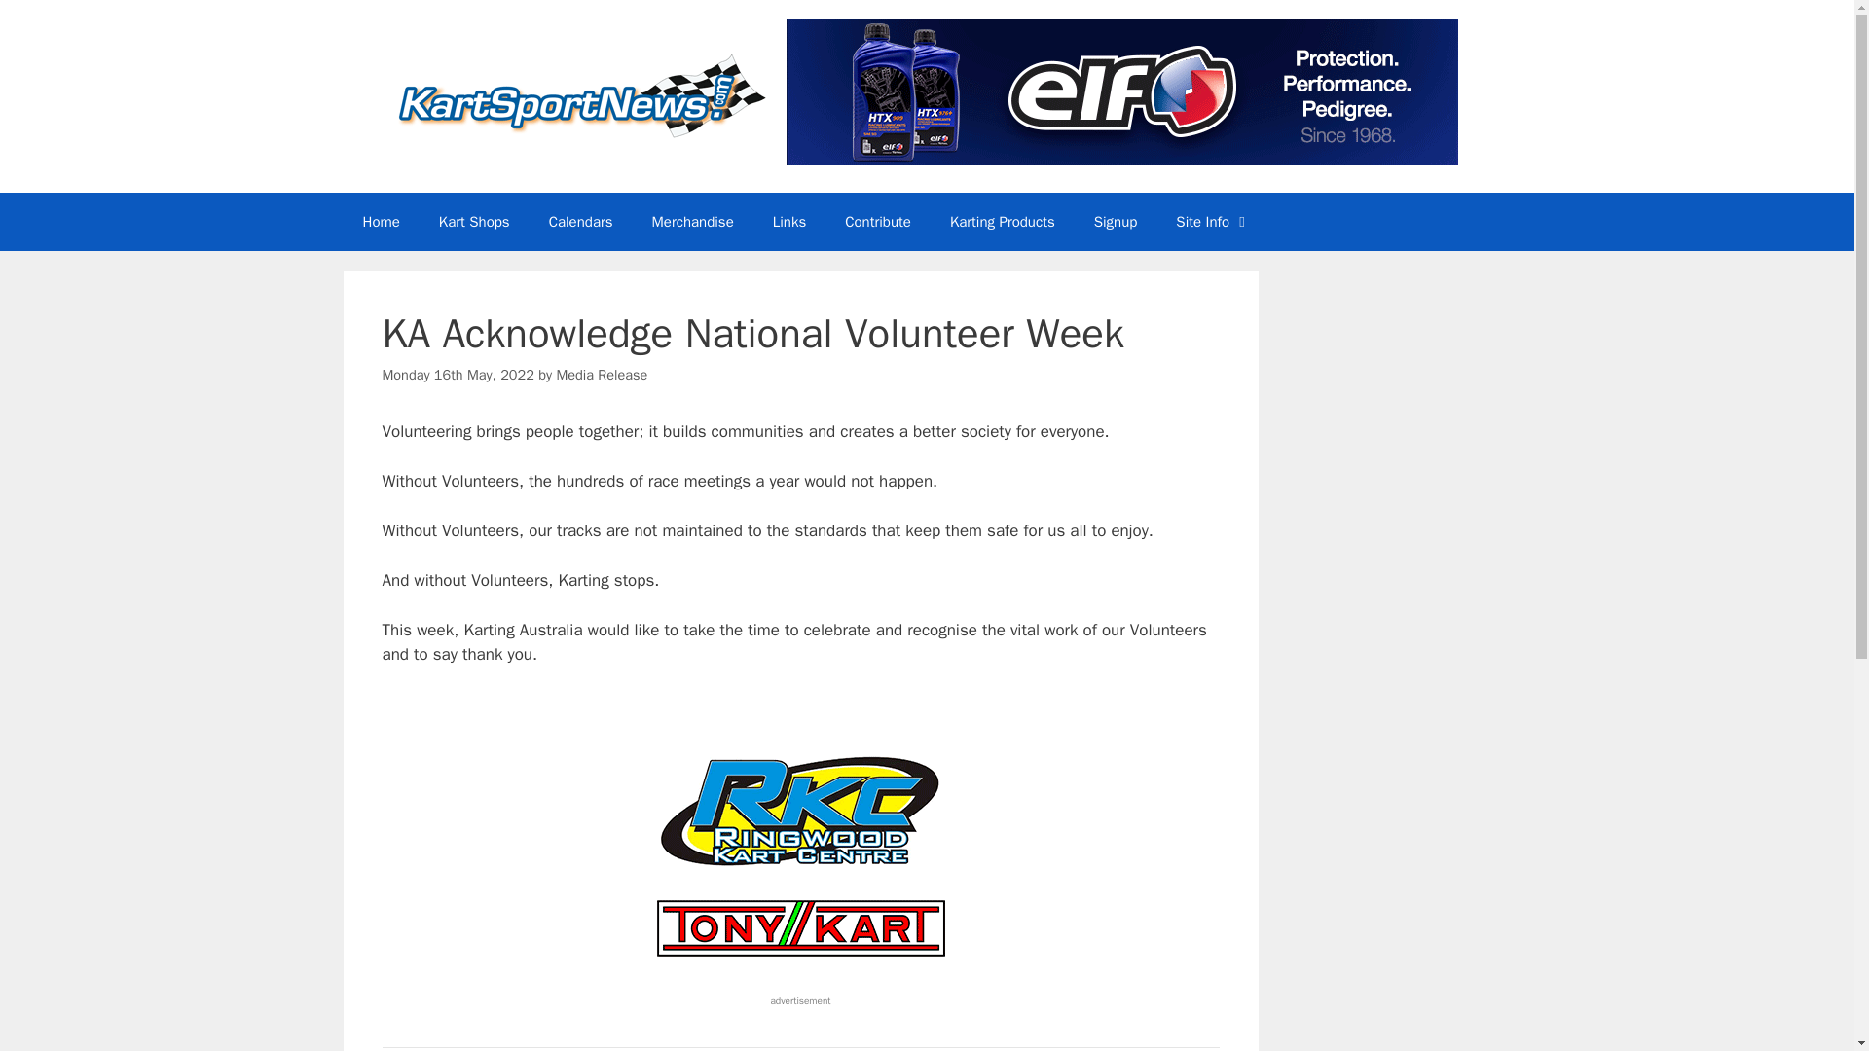  Describe the element at coordinates (473, 222) in the screenshot. I see `Kart Shops` at that location.